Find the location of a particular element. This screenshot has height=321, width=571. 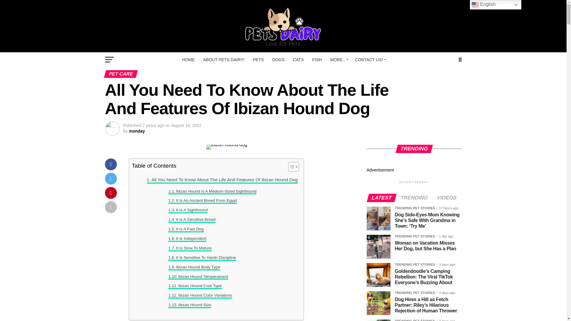

PETS is located at coordinates (258, 59).